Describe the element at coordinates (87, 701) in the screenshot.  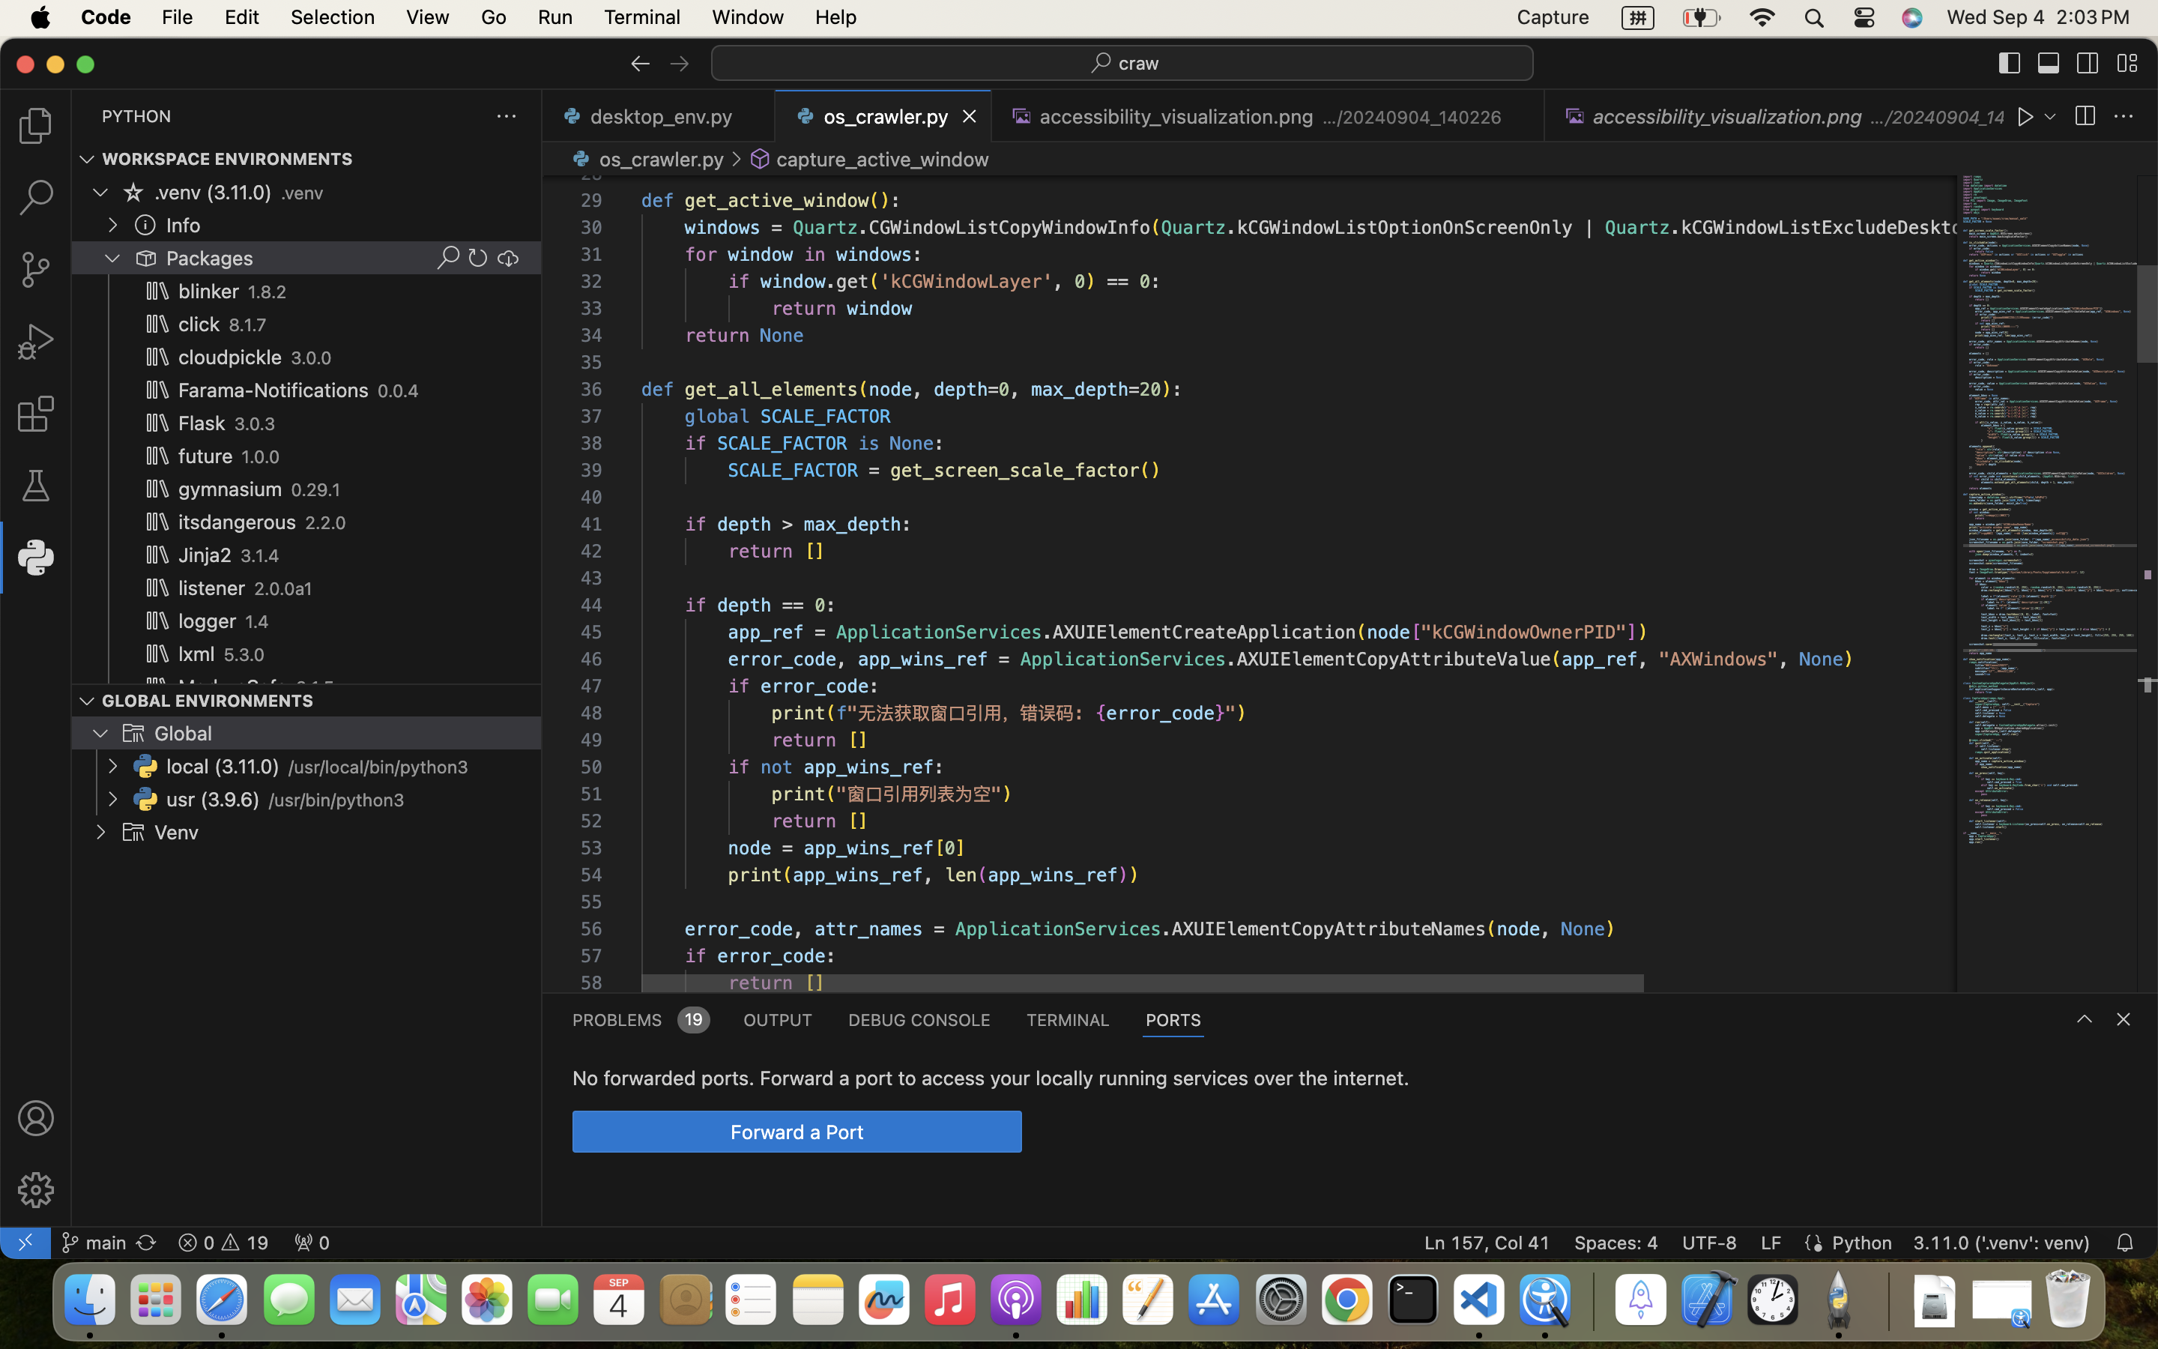
I see `` at that location.